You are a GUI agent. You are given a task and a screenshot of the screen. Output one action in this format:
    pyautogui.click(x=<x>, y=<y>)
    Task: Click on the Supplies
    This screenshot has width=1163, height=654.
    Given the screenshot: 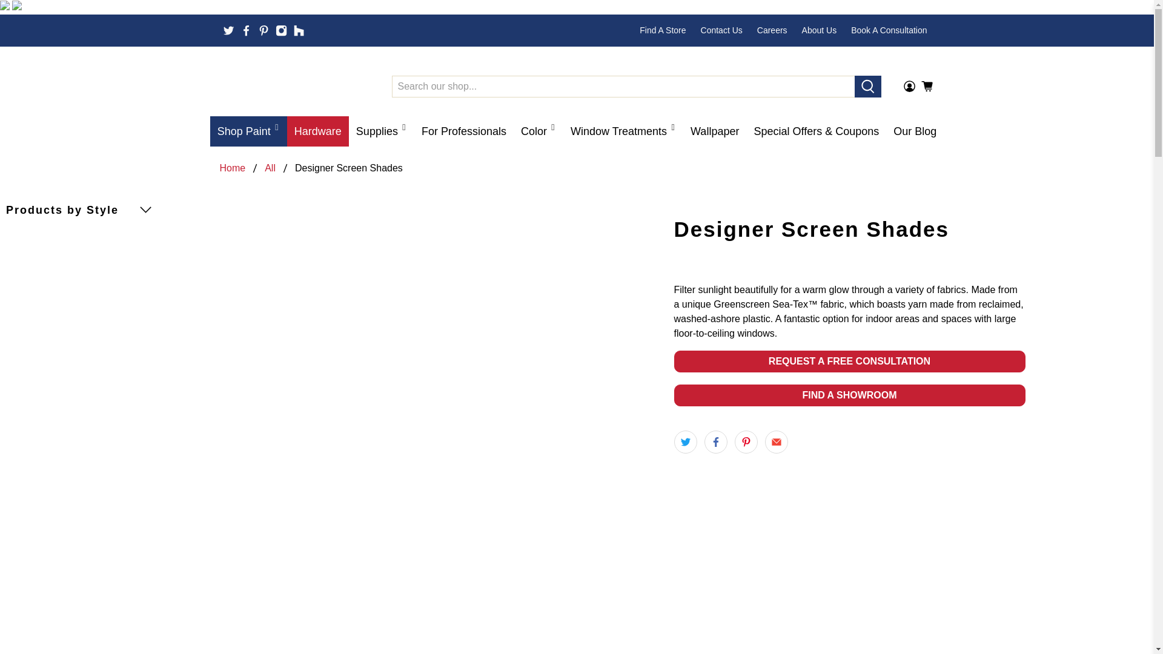 What is the action you would take?
    pyautogui.click(x=382, y=131)
    